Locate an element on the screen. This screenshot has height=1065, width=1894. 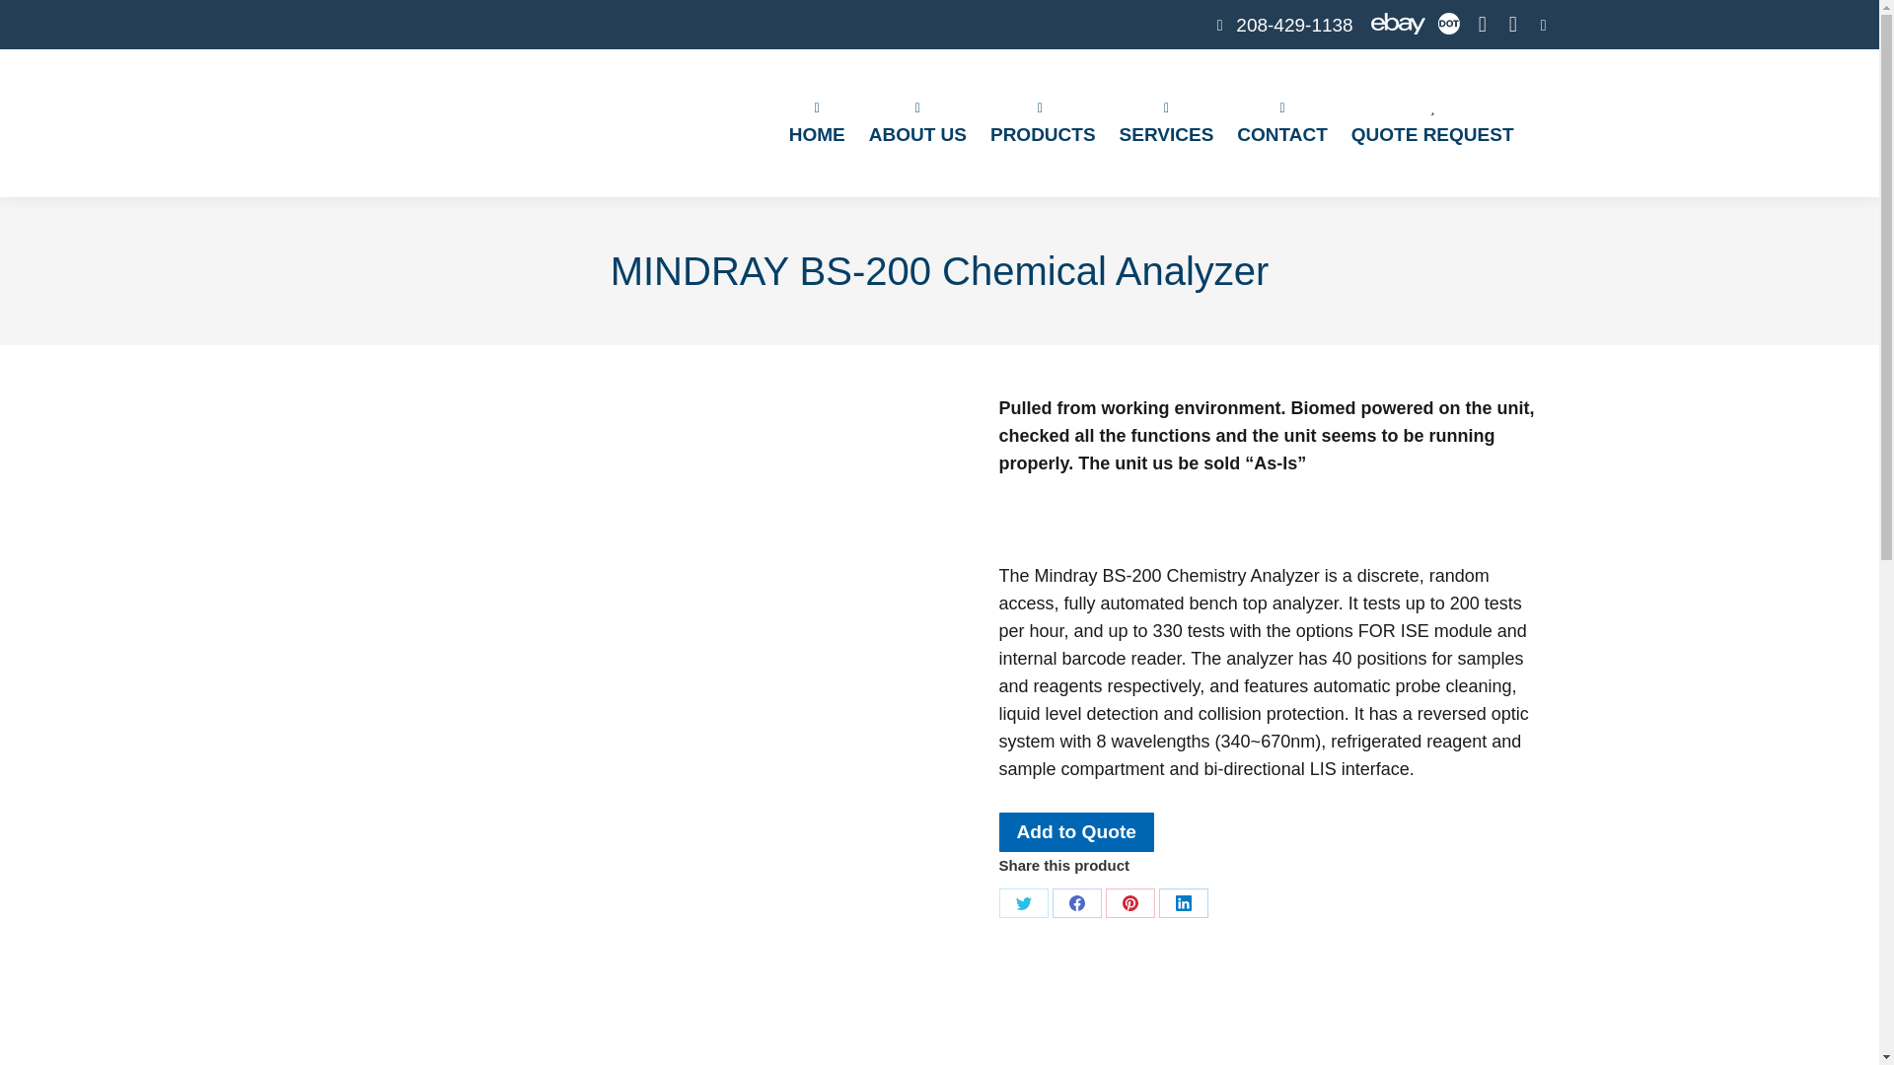
Instagram page opens in new window is located at coordinates (1513, 24).